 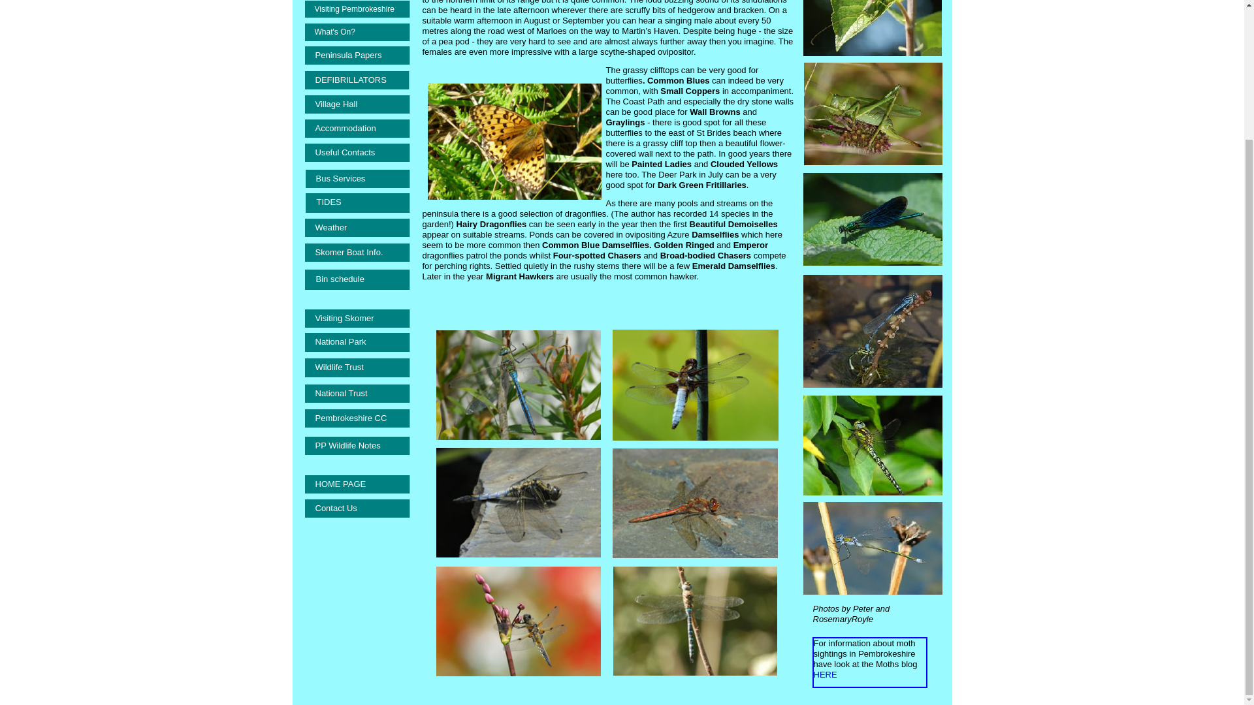 What do you see at coordinates (357, 279) in the screenshot?
I see `Bin schedule` at bounding box center [357, 279].